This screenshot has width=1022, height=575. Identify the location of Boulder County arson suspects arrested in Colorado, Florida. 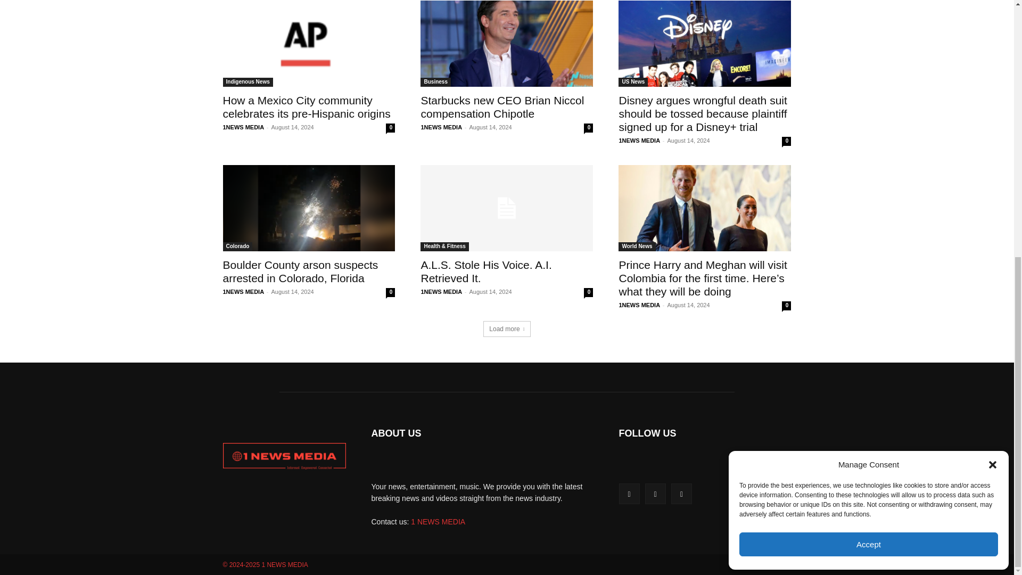
(309, 208).